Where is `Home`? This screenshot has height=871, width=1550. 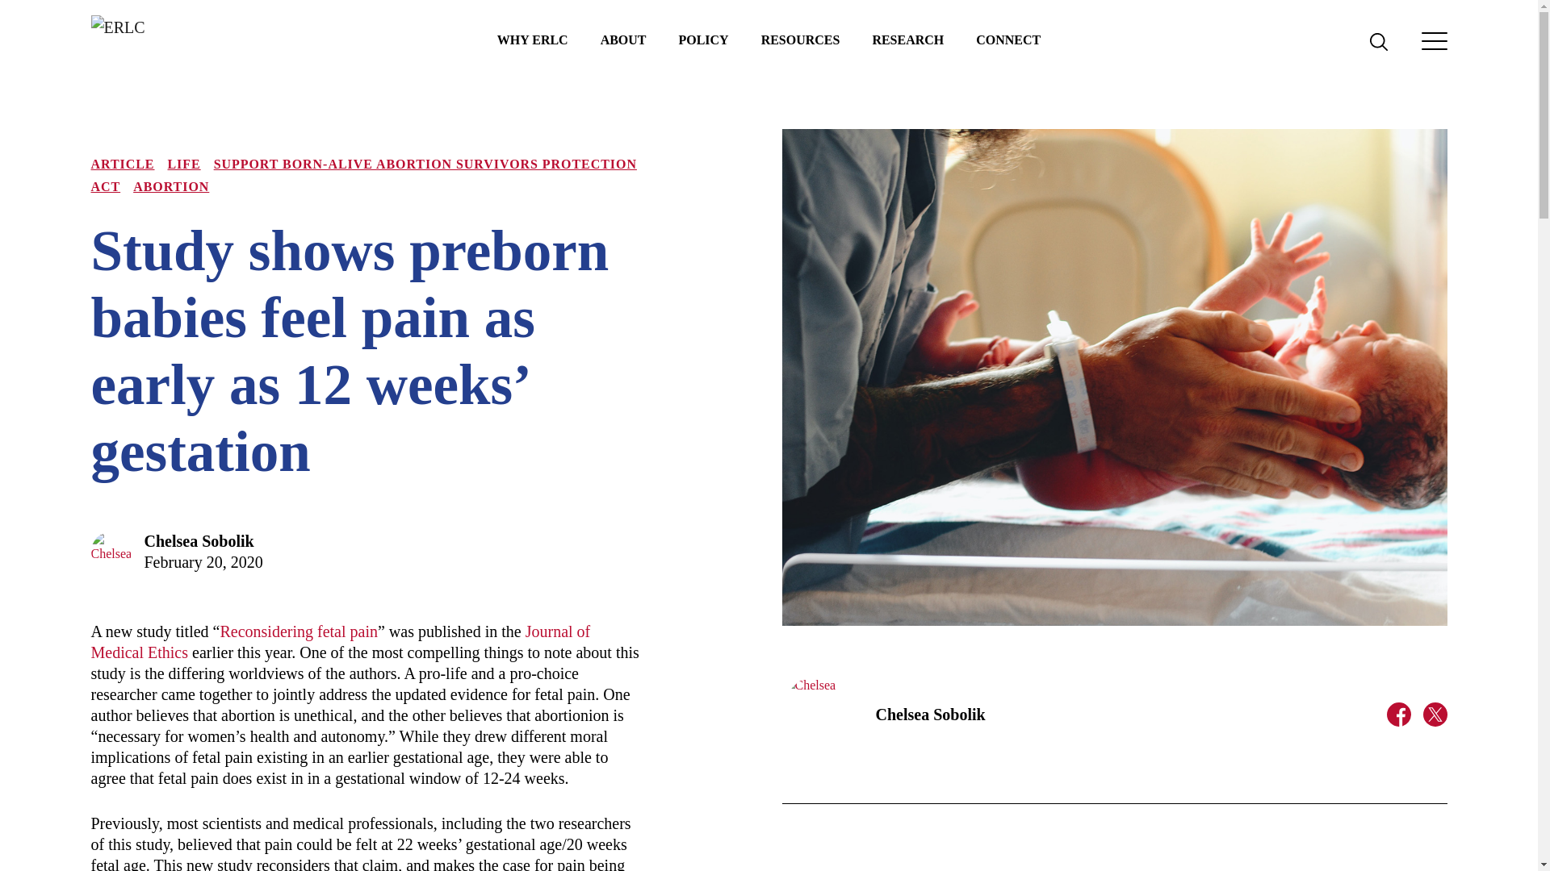 Home is located at coordinates (212, 40).